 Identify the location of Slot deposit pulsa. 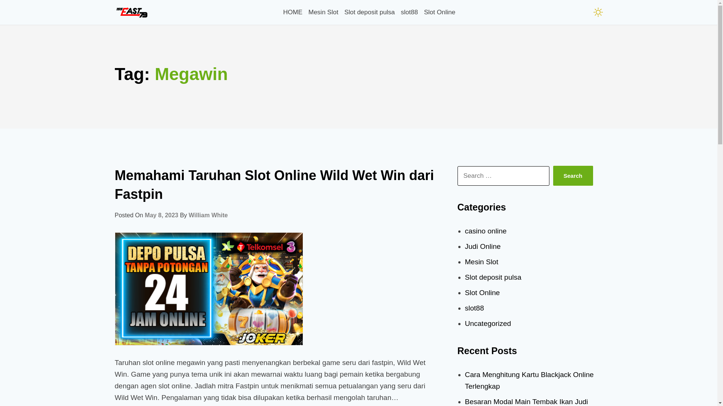
(369, 12).